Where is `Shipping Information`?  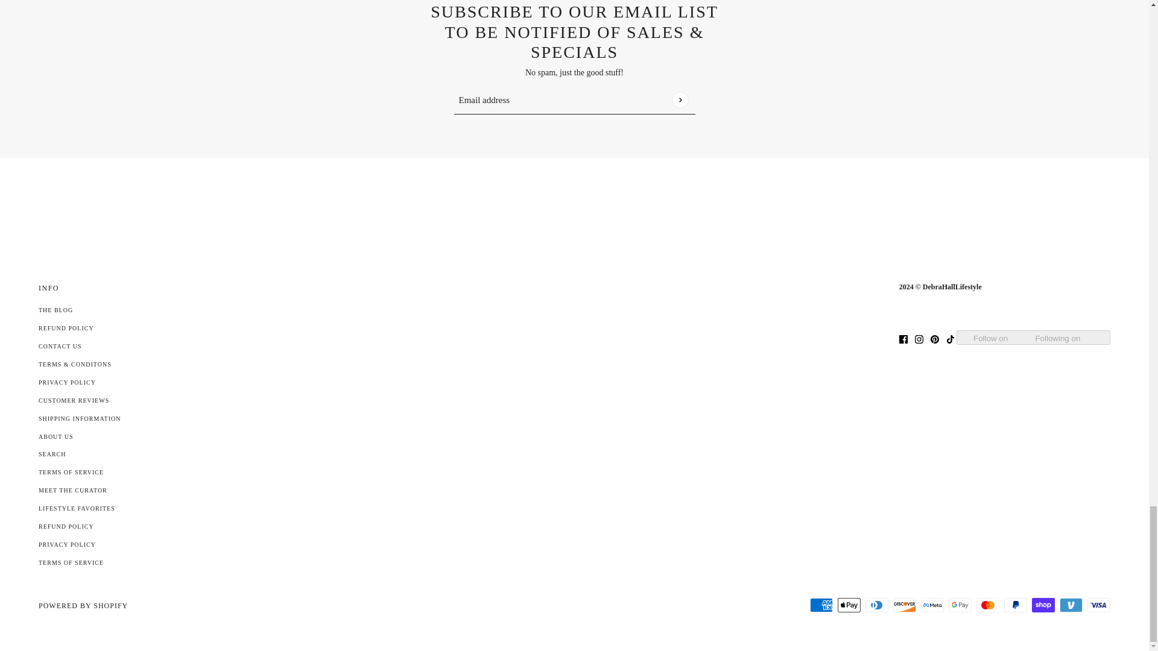
Shipping Information is located at coordinates (79, 418).